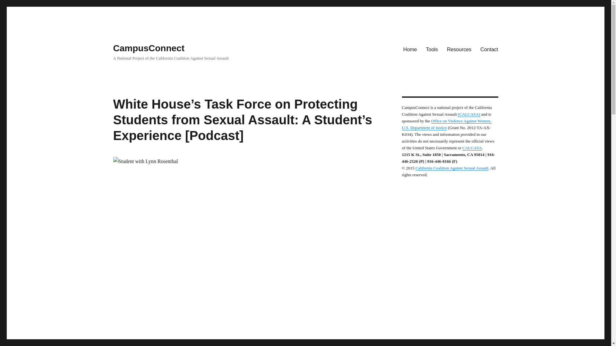  What do you see at coordinates (148, 48) in the screenshot?
I see `CampusConnect` at bounding box center [148, 48].